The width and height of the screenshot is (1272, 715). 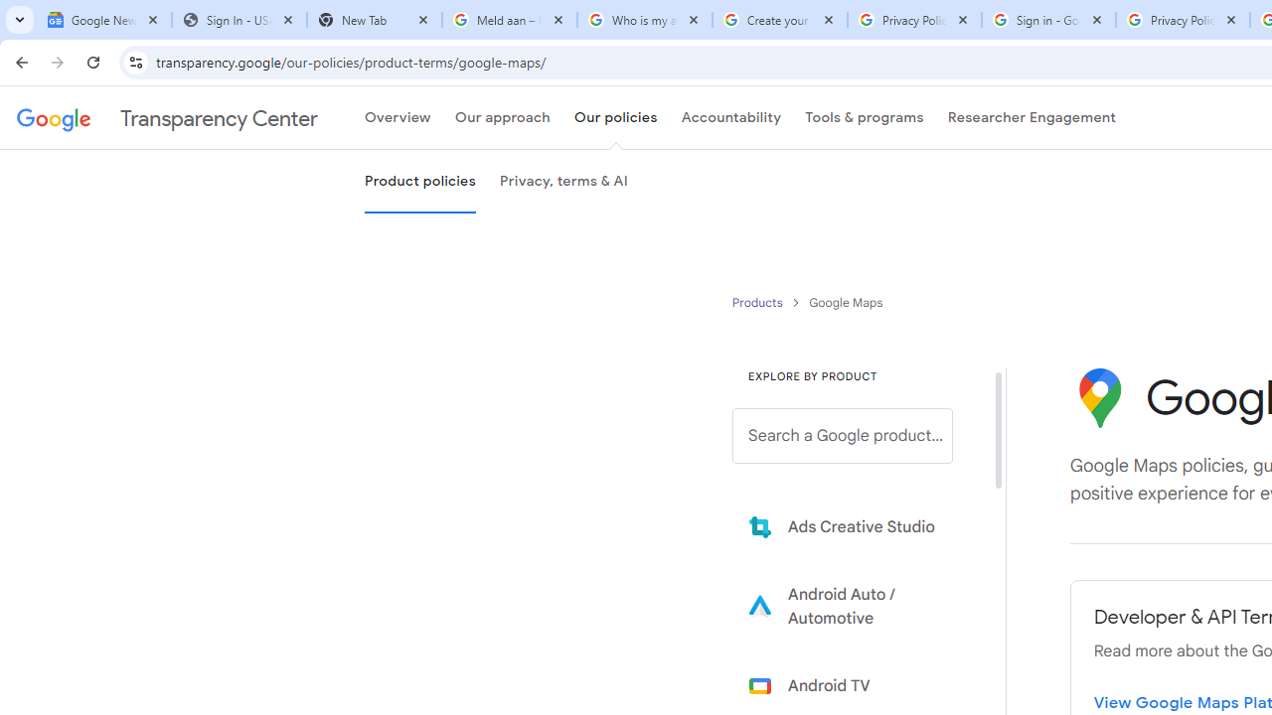 I want to click on Google News, so click(x=103, y=20).